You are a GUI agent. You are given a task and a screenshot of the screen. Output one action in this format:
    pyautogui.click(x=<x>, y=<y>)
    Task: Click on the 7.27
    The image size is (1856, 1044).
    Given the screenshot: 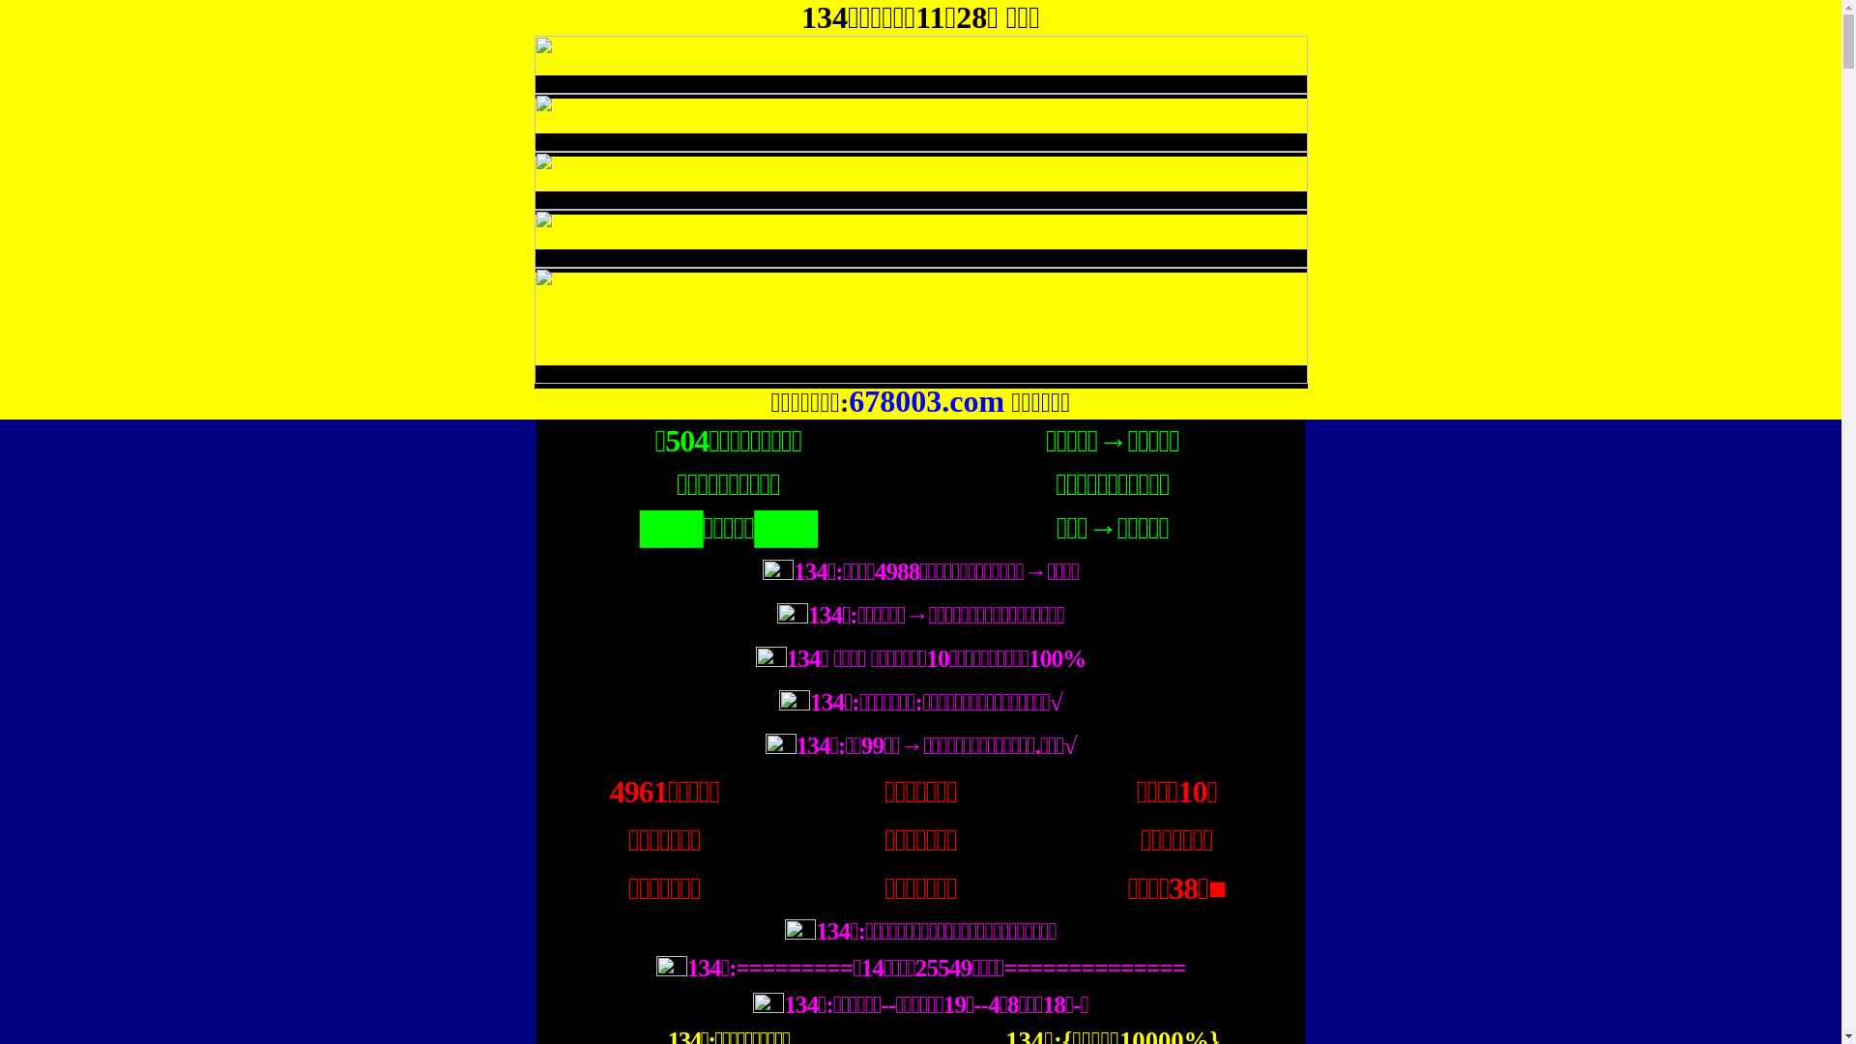 What is the action you would take?
    pyautogui.click(x=920, y=145)
    